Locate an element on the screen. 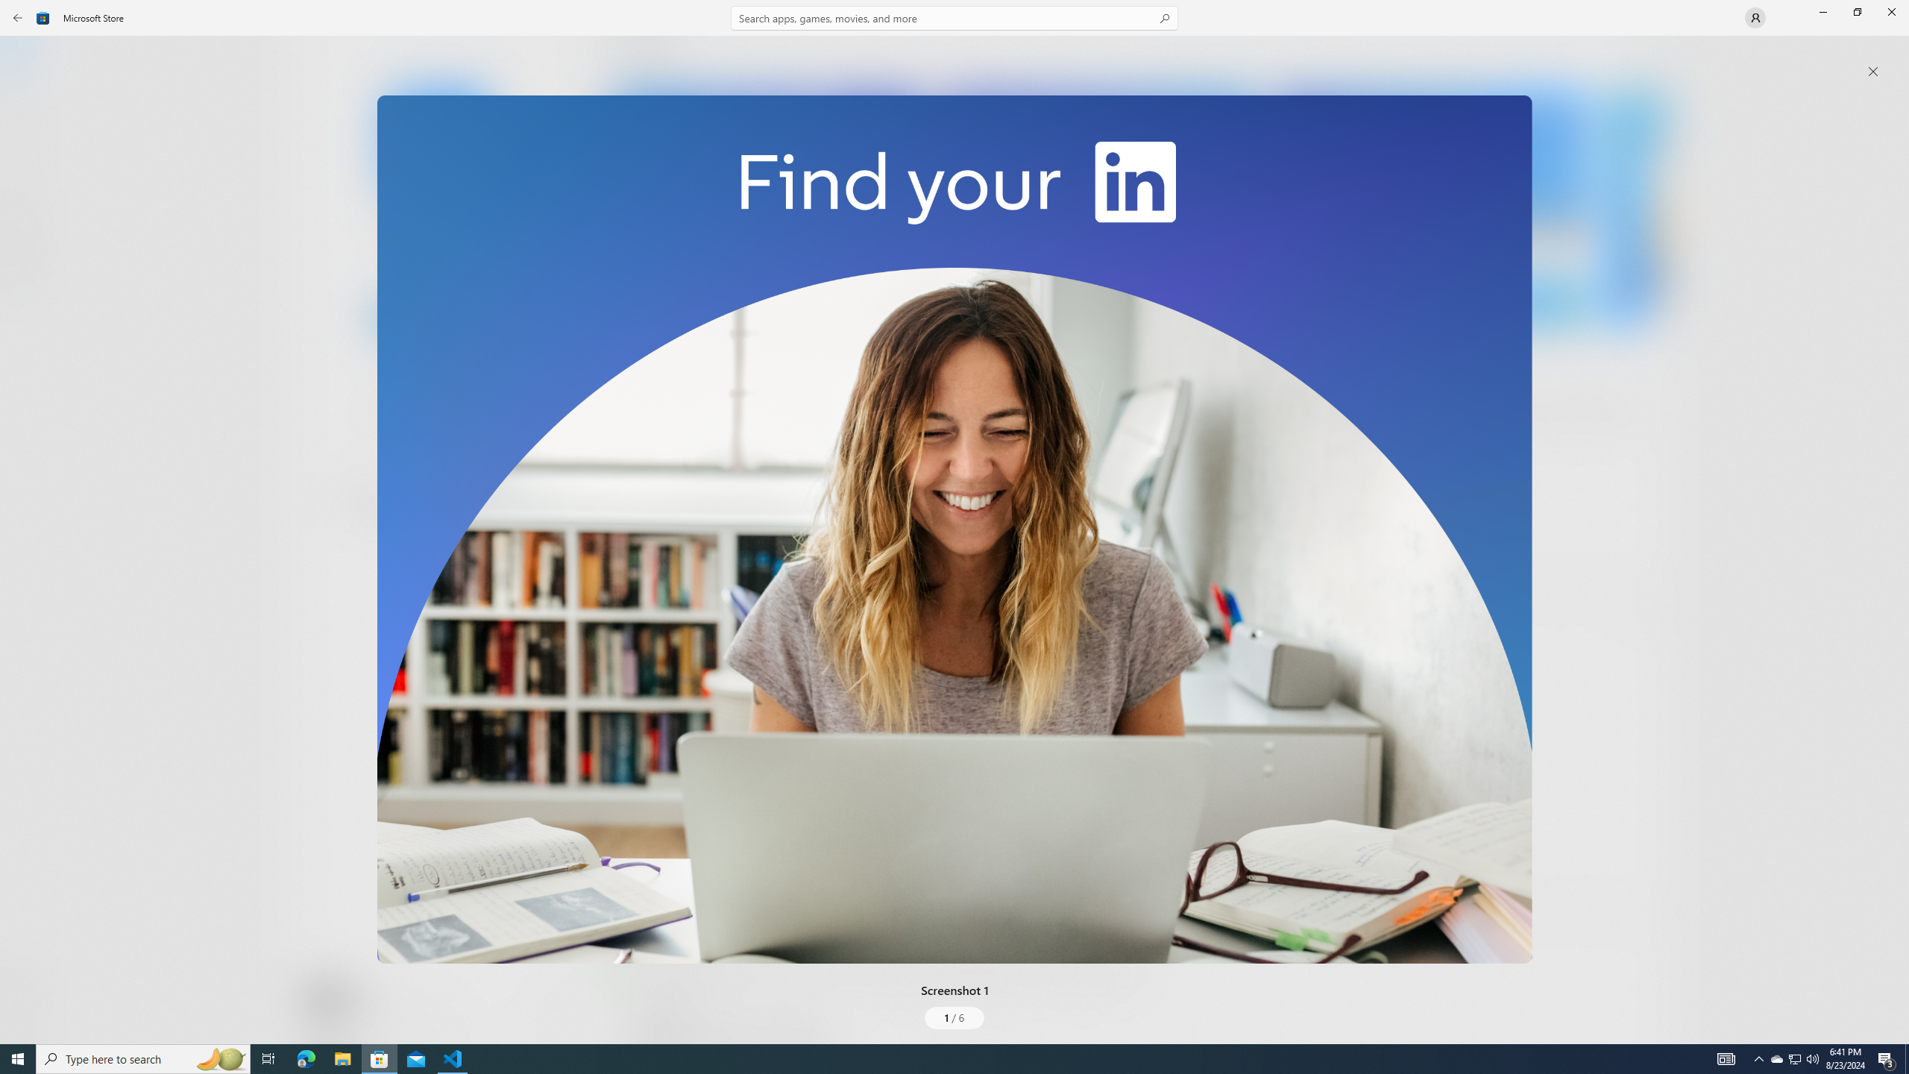 The width and height of the screenshot is (1909, 1074). close popup window is located at coordinates (1873, 72).